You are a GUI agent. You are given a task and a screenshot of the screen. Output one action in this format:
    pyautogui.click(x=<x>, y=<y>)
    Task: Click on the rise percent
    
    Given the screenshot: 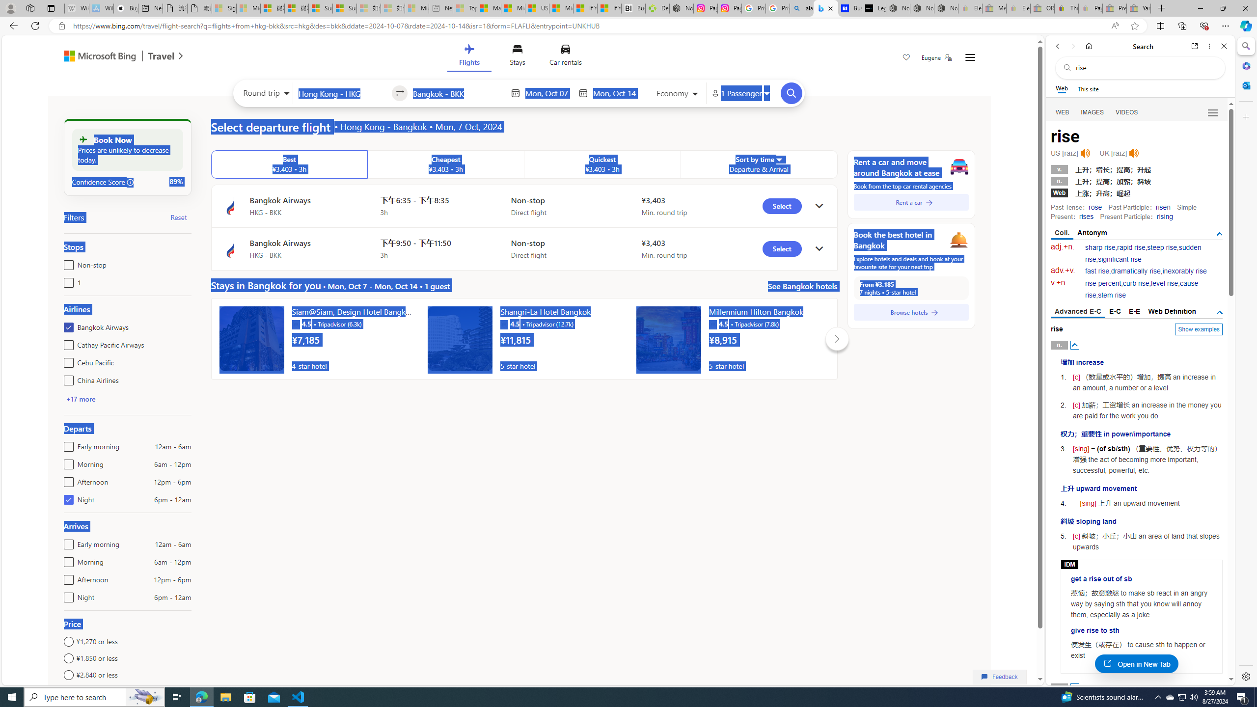 What is the action you would take?
    pyautogui.click(x=1103, y=283)
    